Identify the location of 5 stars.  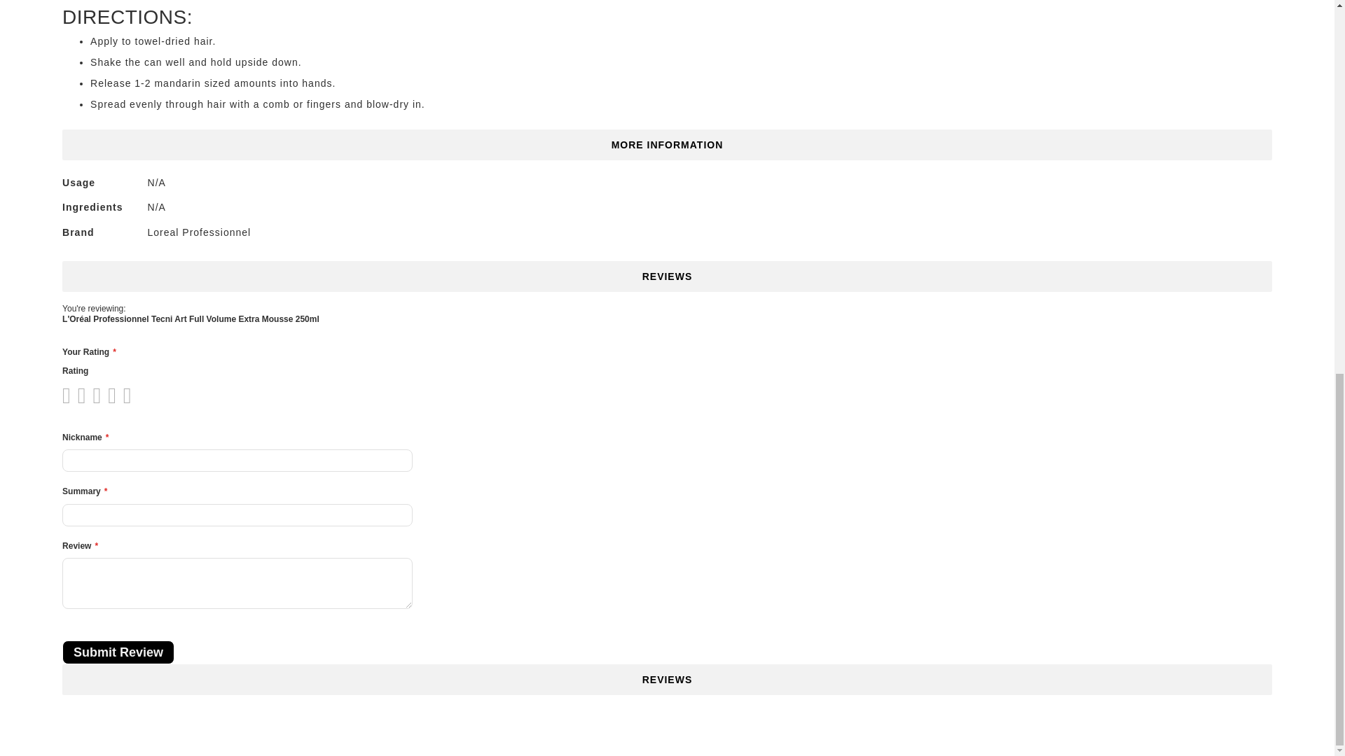
(99, 395).